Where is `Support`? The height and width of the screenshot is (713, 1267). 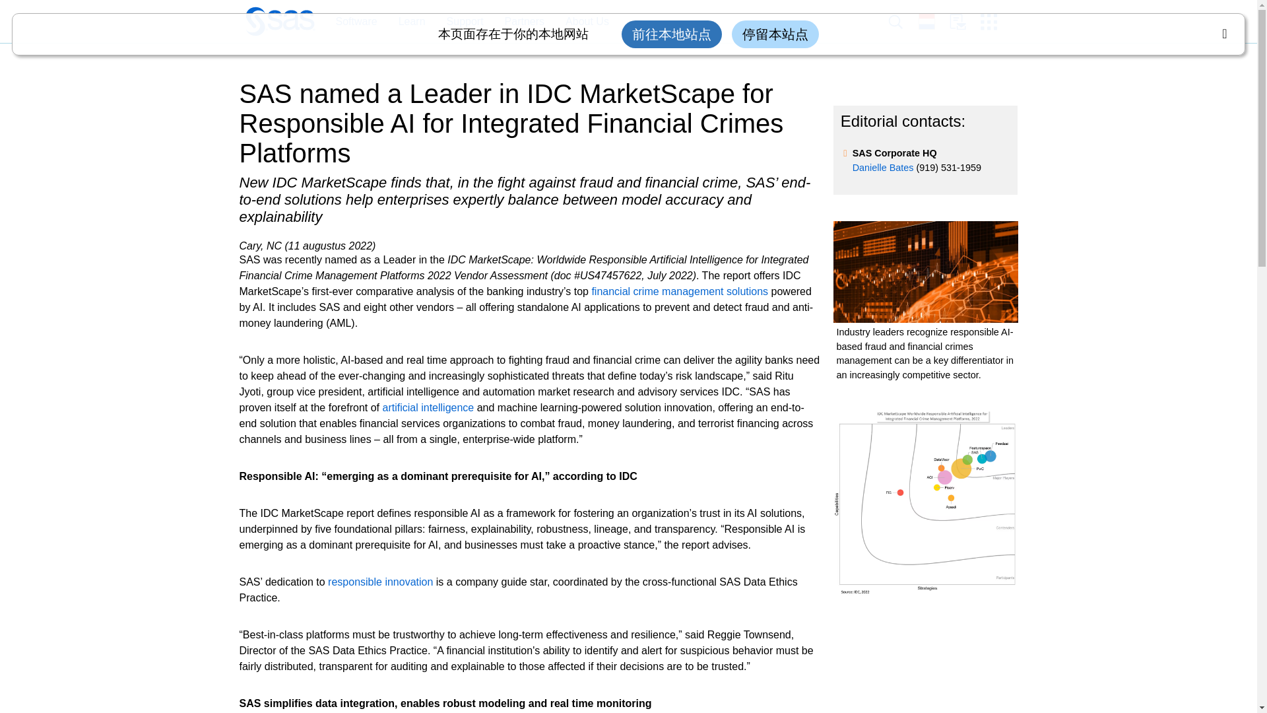 Support is located at coordinates (465, 22).